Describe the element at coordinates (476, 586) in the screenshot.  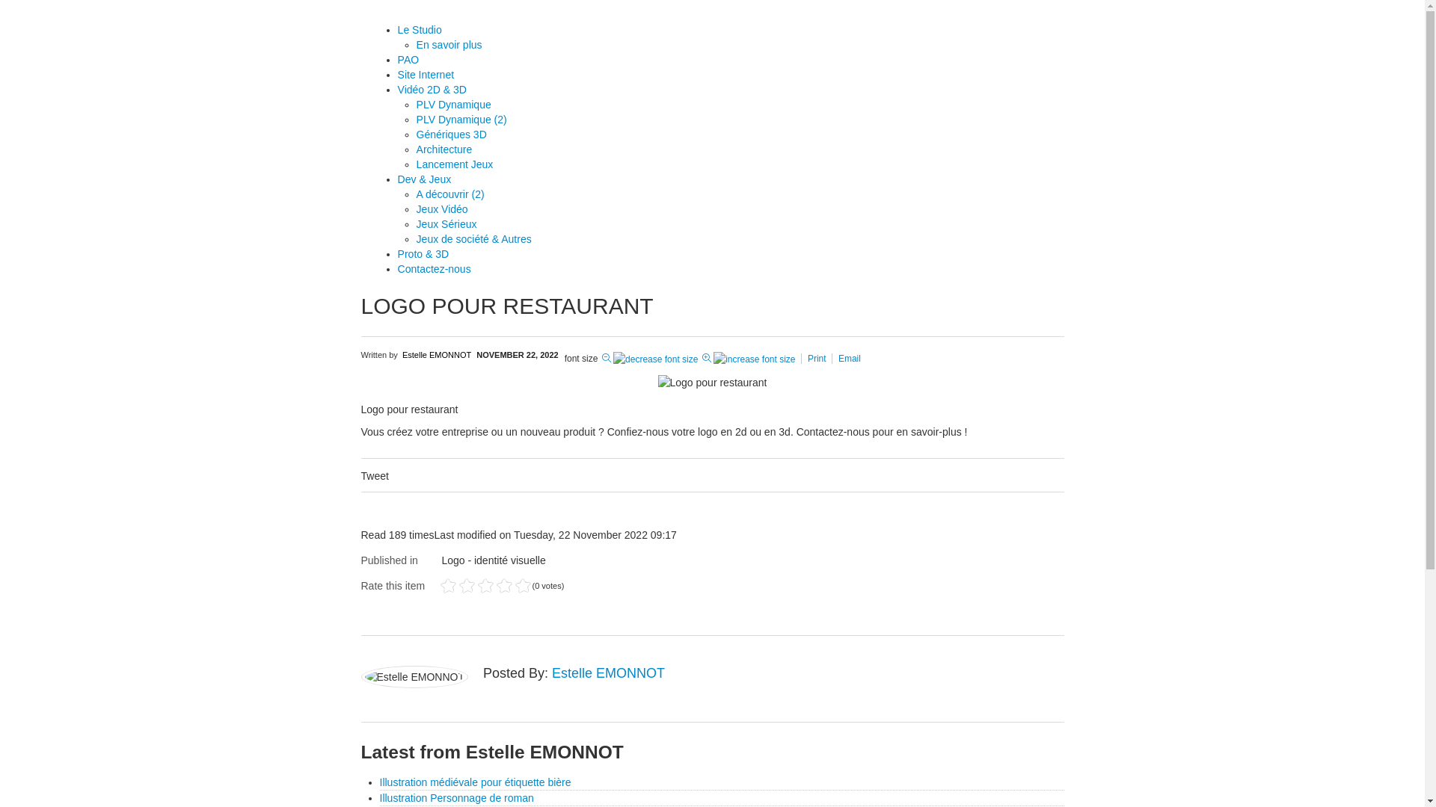
I see `4` at that location.